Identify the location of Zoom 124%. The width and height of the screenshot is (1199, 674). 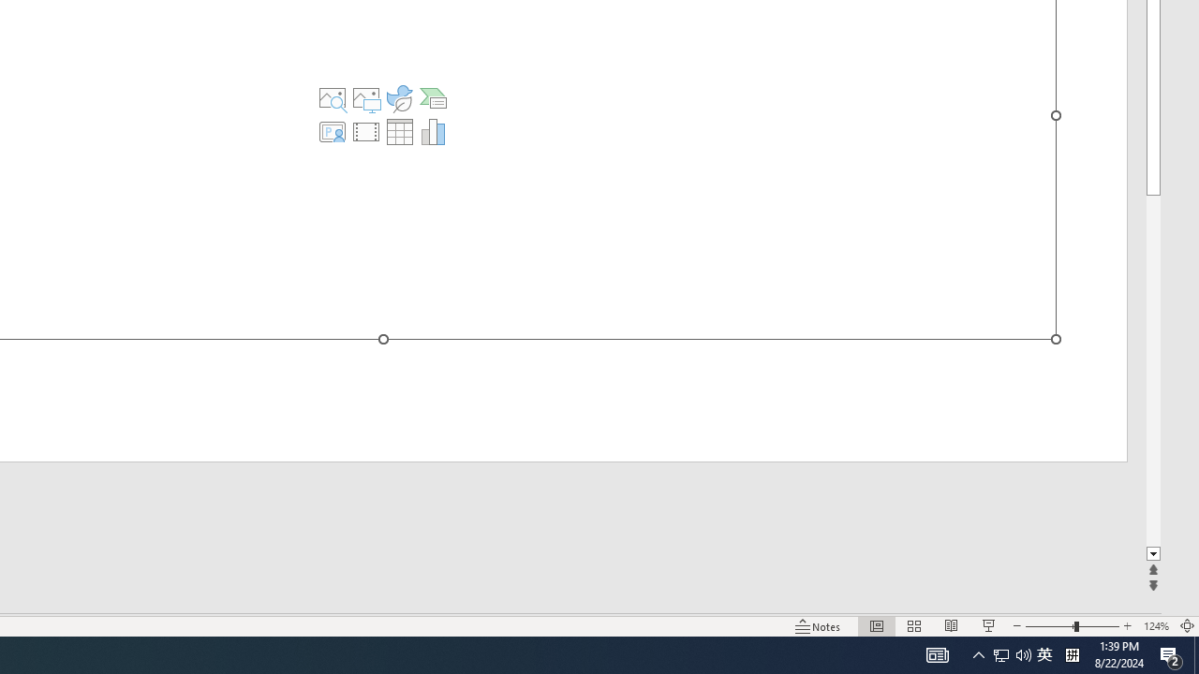
(1156, 625).